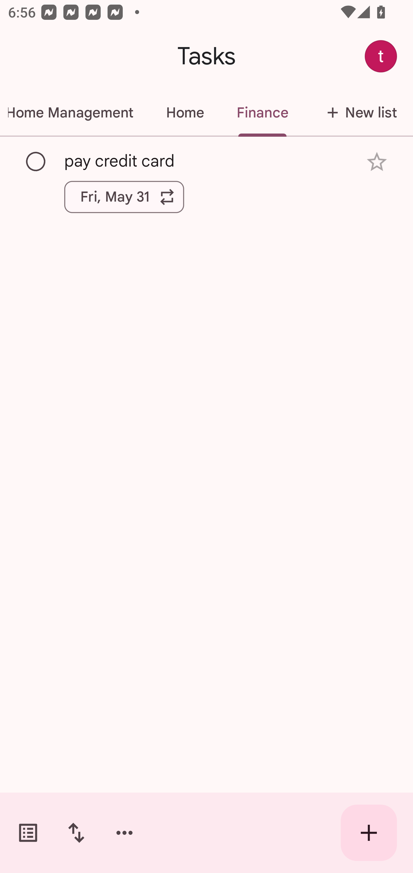  What do you see at coordinates (124, 197) in the screenshot?
I see `Fri, May 31` at bounding box center [124, 197].